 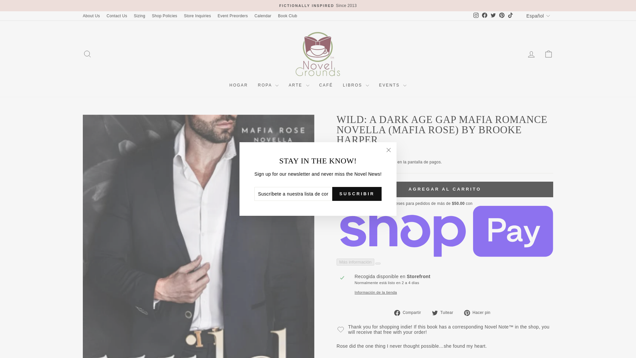 What do you see at coordinates (484, 16) in the screenshot?
I see `Novel Grounds en Facebook` at bounding box center [484, 16].